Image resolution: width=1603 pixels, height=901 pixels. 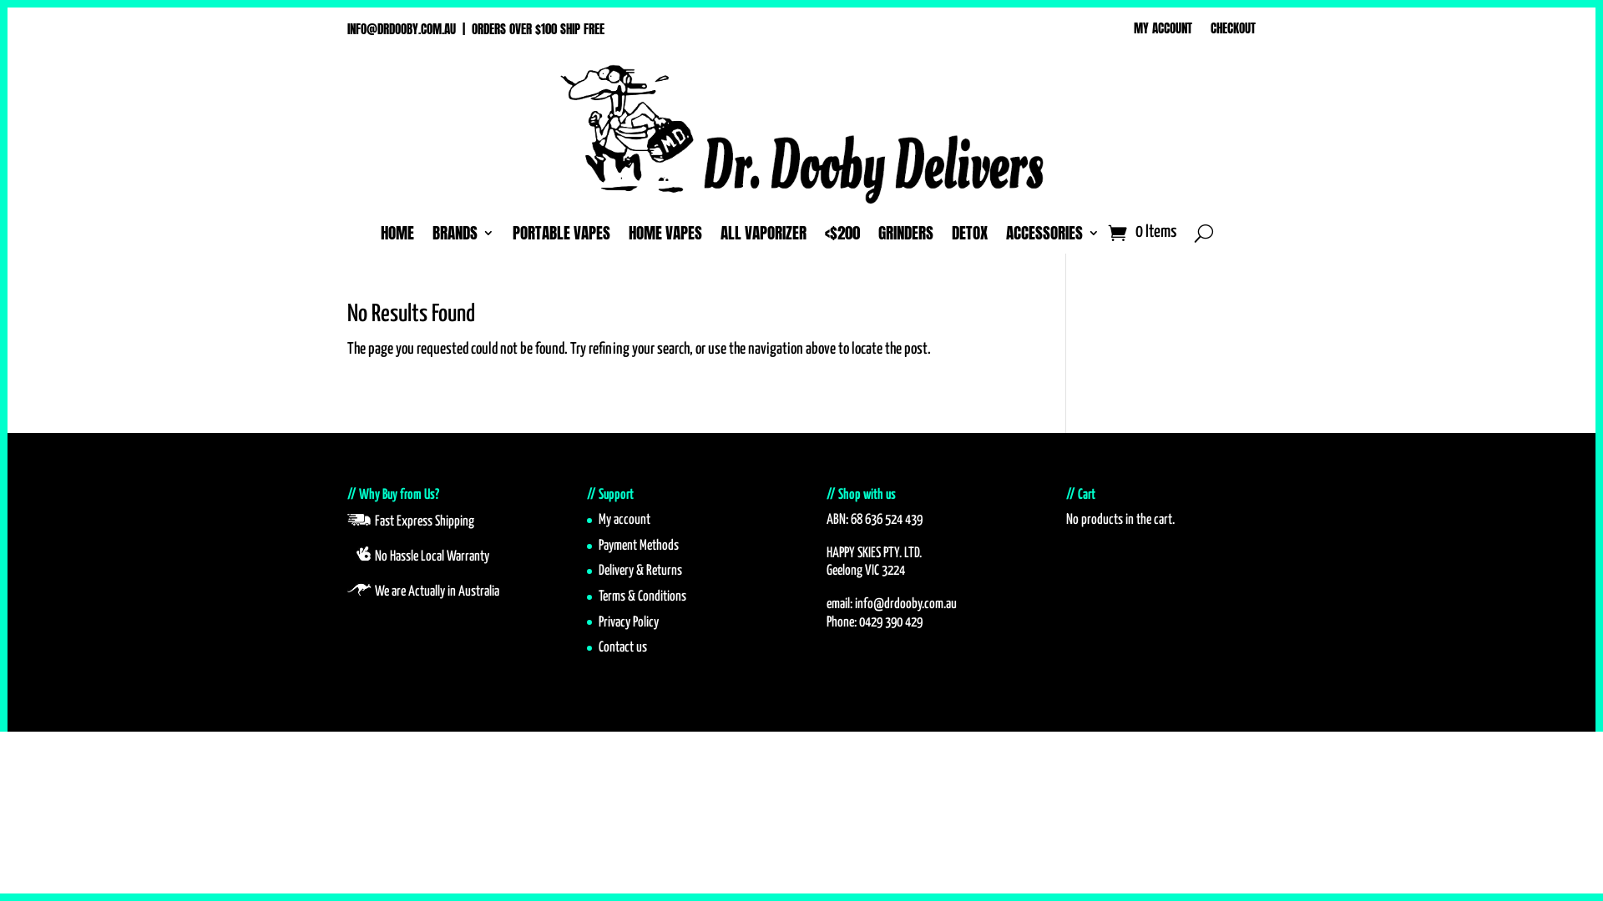 What do you see at coordinates (665, 236) in the screenshot?
I see `HOME VAPES` at bounding box center [665, 236].